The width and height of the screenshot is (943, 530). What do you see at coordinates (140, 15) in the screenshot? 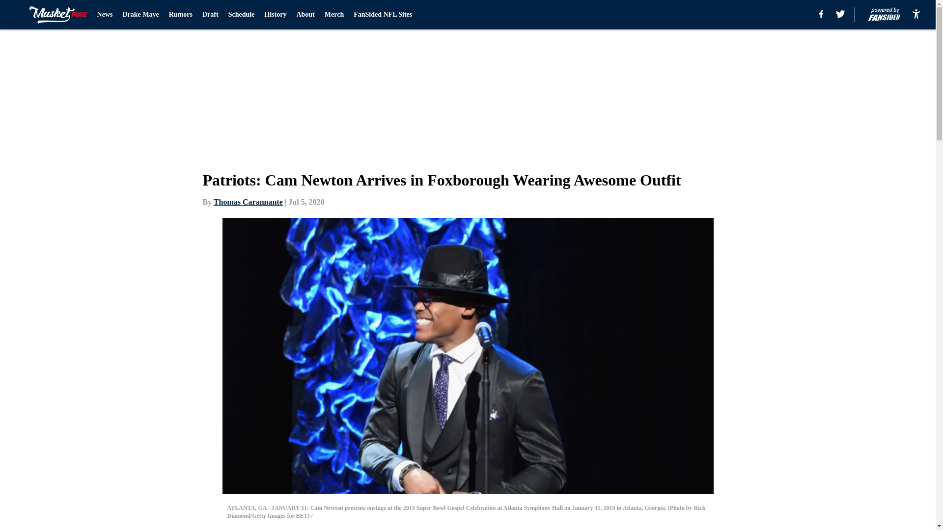
I see `Drake Maye` at bounding box center [140, 15].